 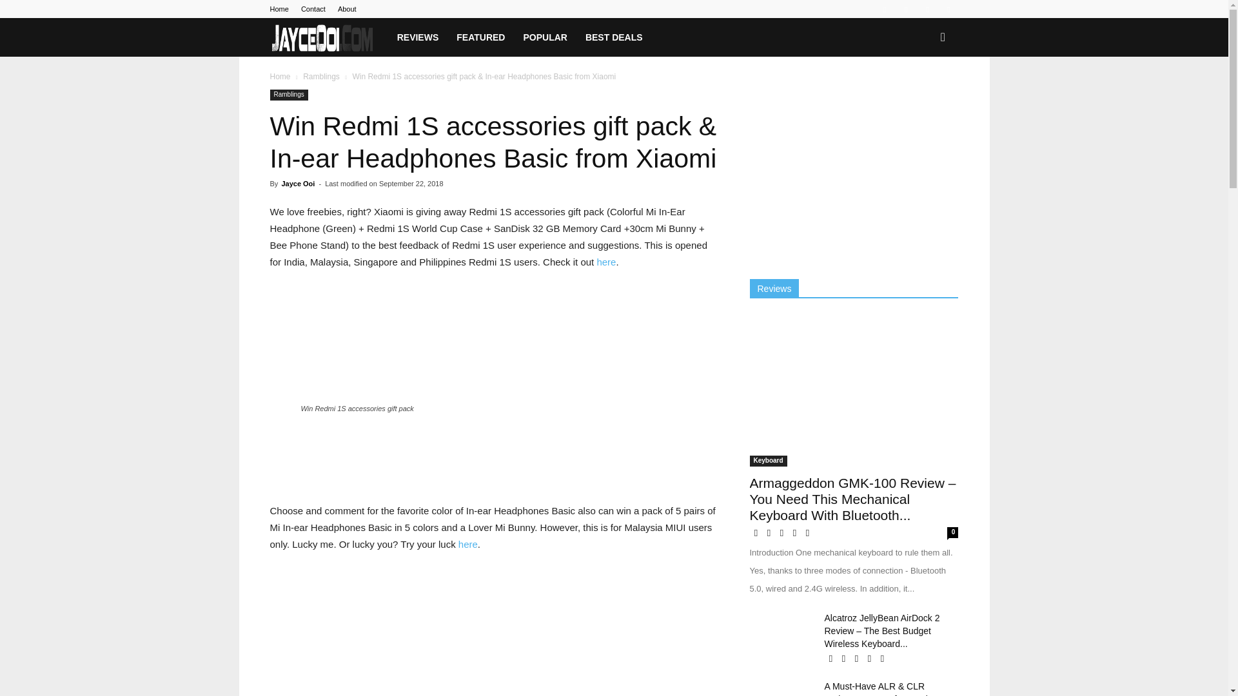 What do you see at coordinates (906, 9) in the screenshot?
I see `Pinterest` at bounding box center [906, 9].